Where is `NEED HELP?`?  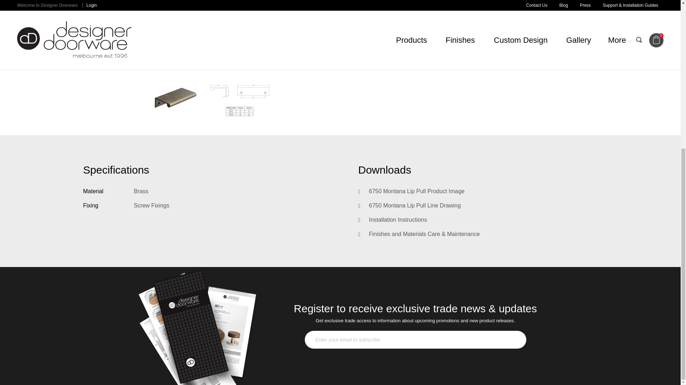 NEED HELP? is located at coordinates (469, 30).